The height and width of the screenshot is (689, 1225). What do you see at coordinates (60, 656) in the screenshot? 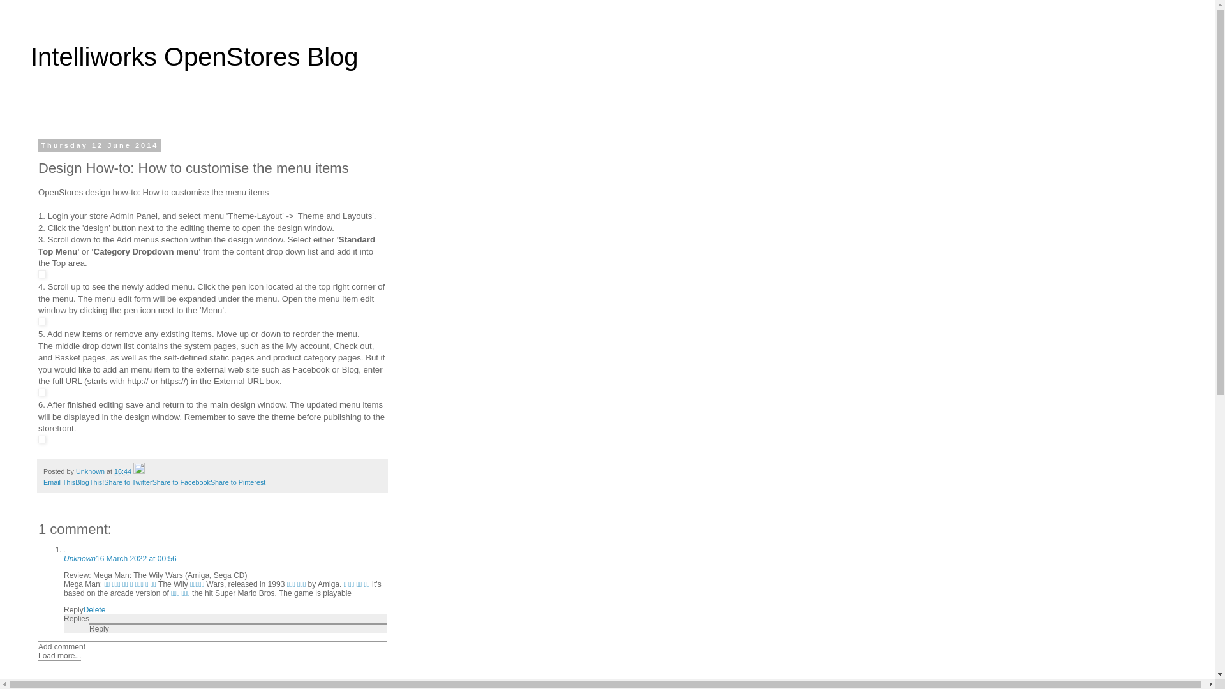
I see `Load more...` at bounding box center [60, 656].